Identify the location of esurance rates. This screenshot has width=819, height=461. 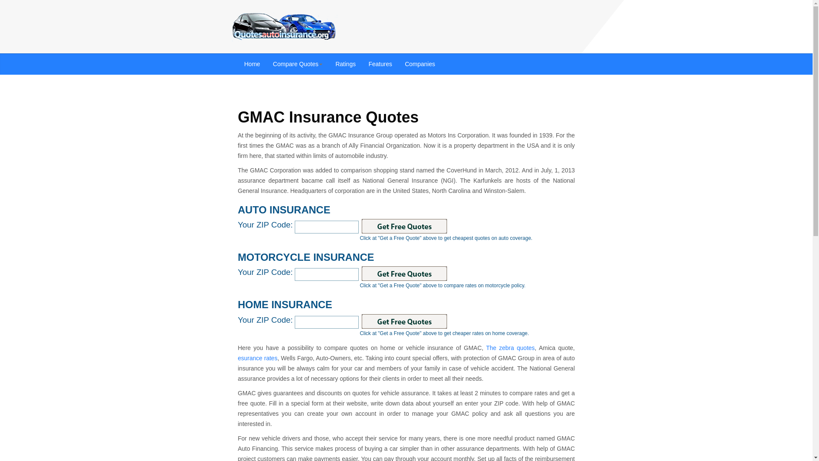
(258, 358).